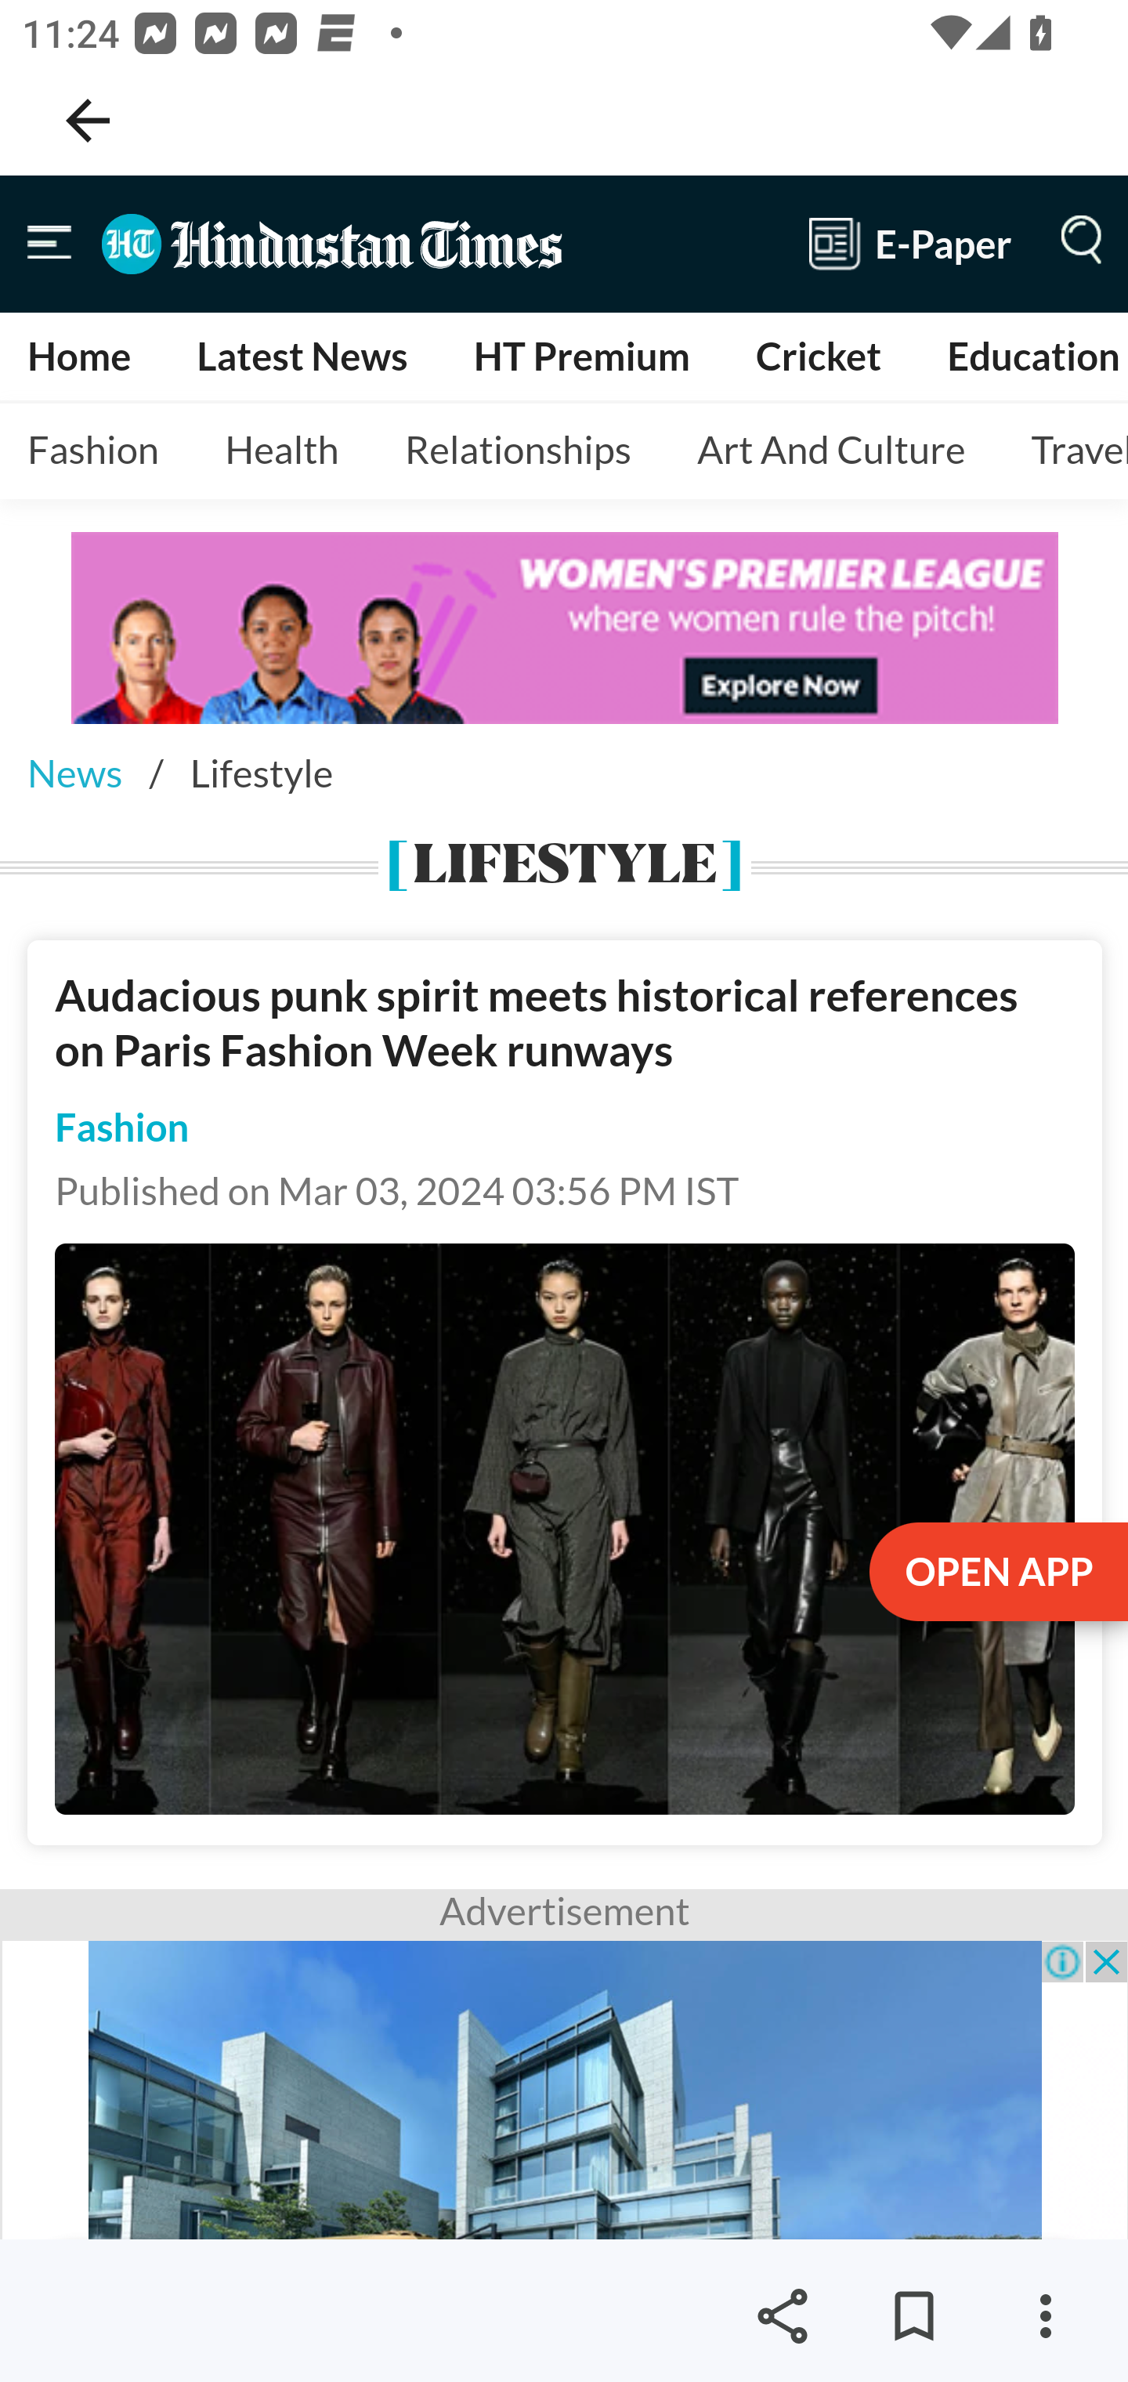  What do you see at coordinates (282, 451) in the screenshot?
I see `Health` at bounding box center [282, 451].